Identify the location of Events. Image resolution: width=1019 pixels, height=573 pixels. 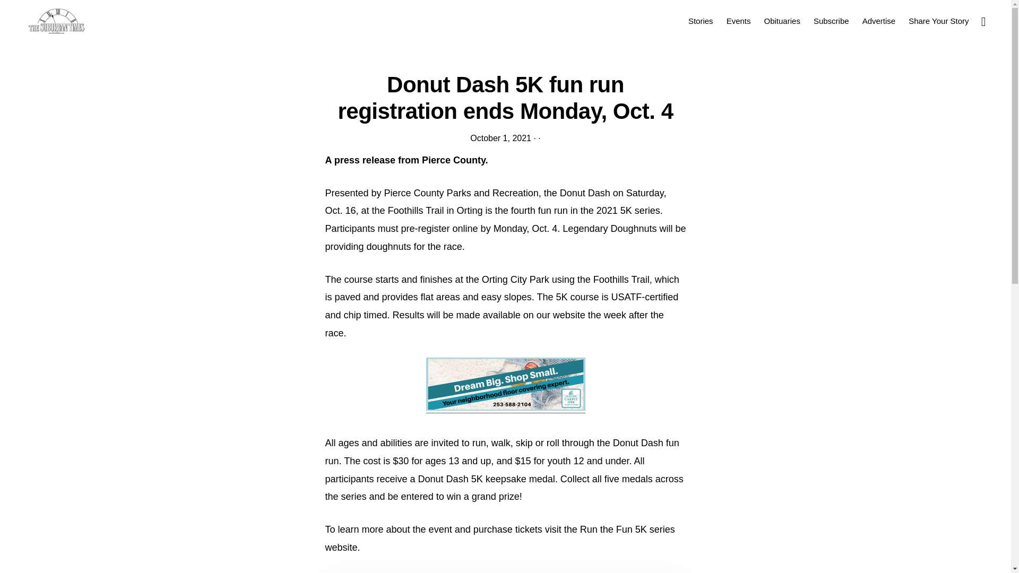
(739, 20).